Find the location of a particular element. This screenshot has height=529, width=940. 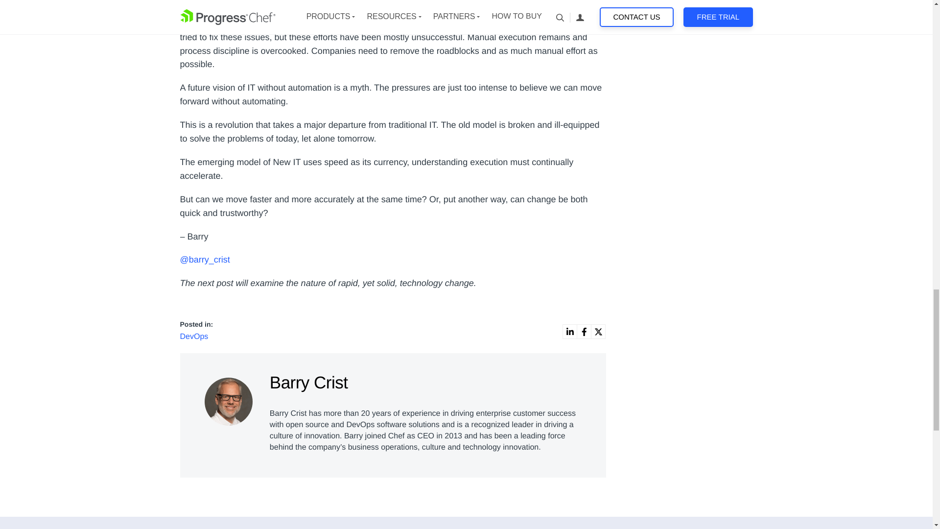

Avatar is located at coordinates (229, 402).